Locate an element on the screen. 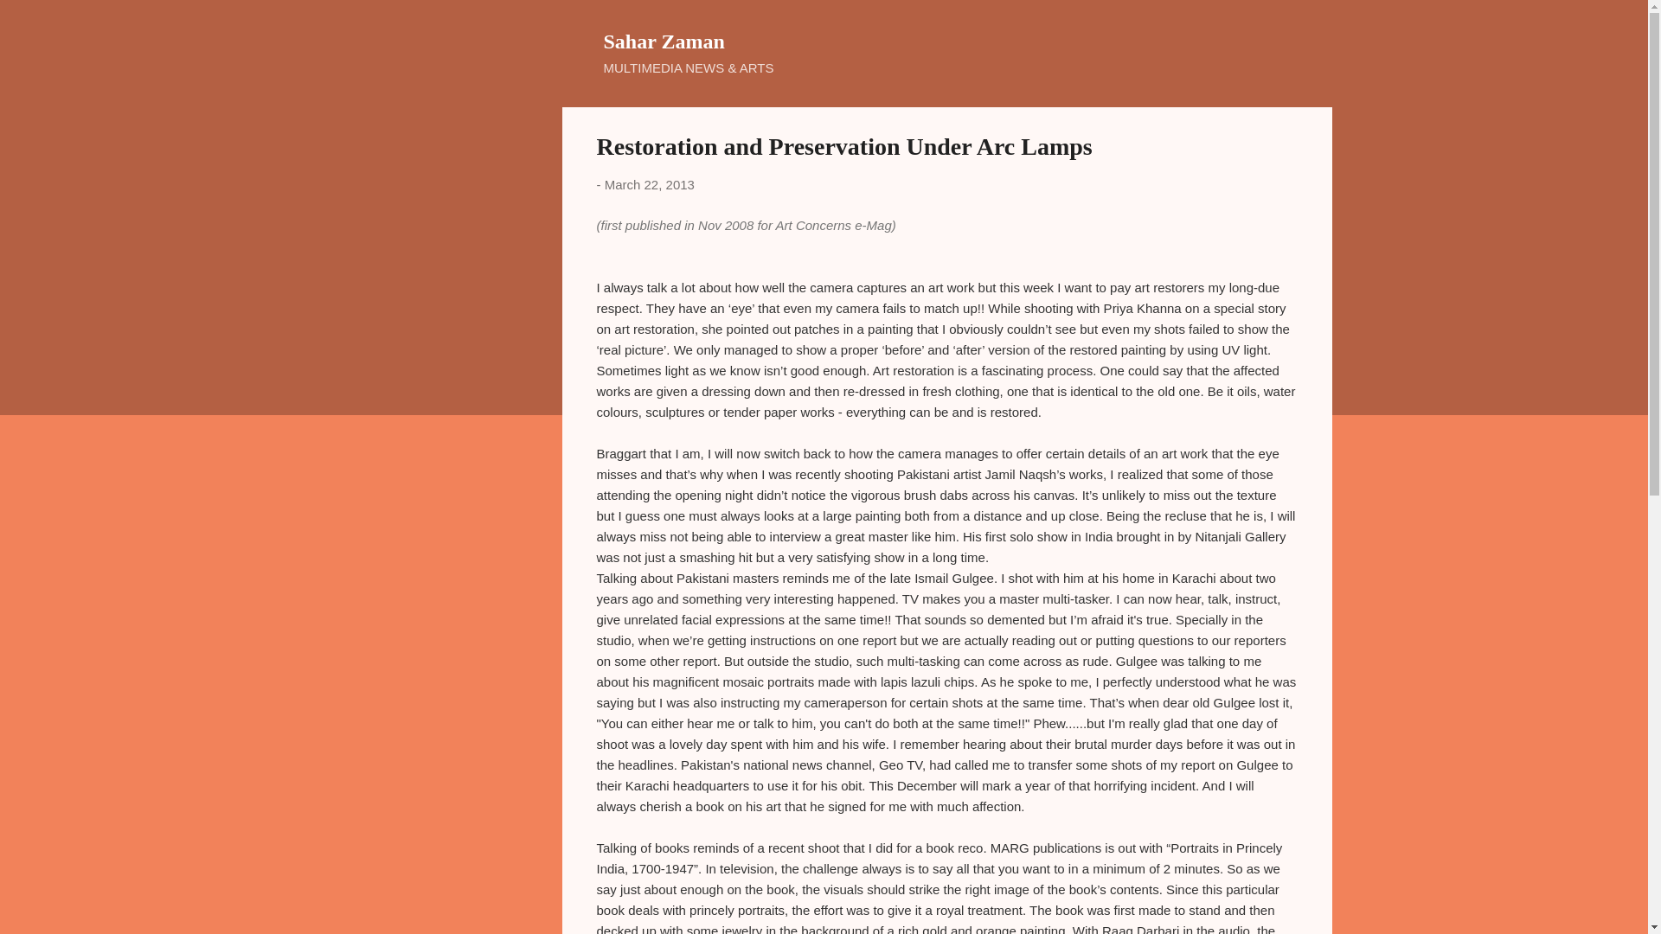 Image resolution: width=1661 pixels, height=934 pixels. Search is located at coordinates (34, 21).